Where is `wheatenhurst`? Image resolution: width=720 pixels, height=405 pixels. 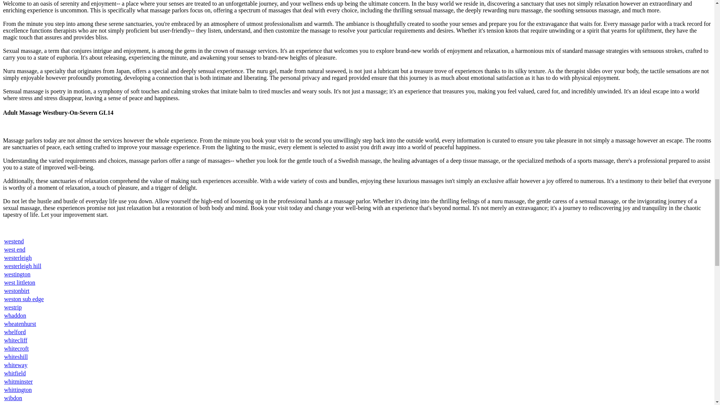
wheatenhurst is located at coordinates (20, 324).